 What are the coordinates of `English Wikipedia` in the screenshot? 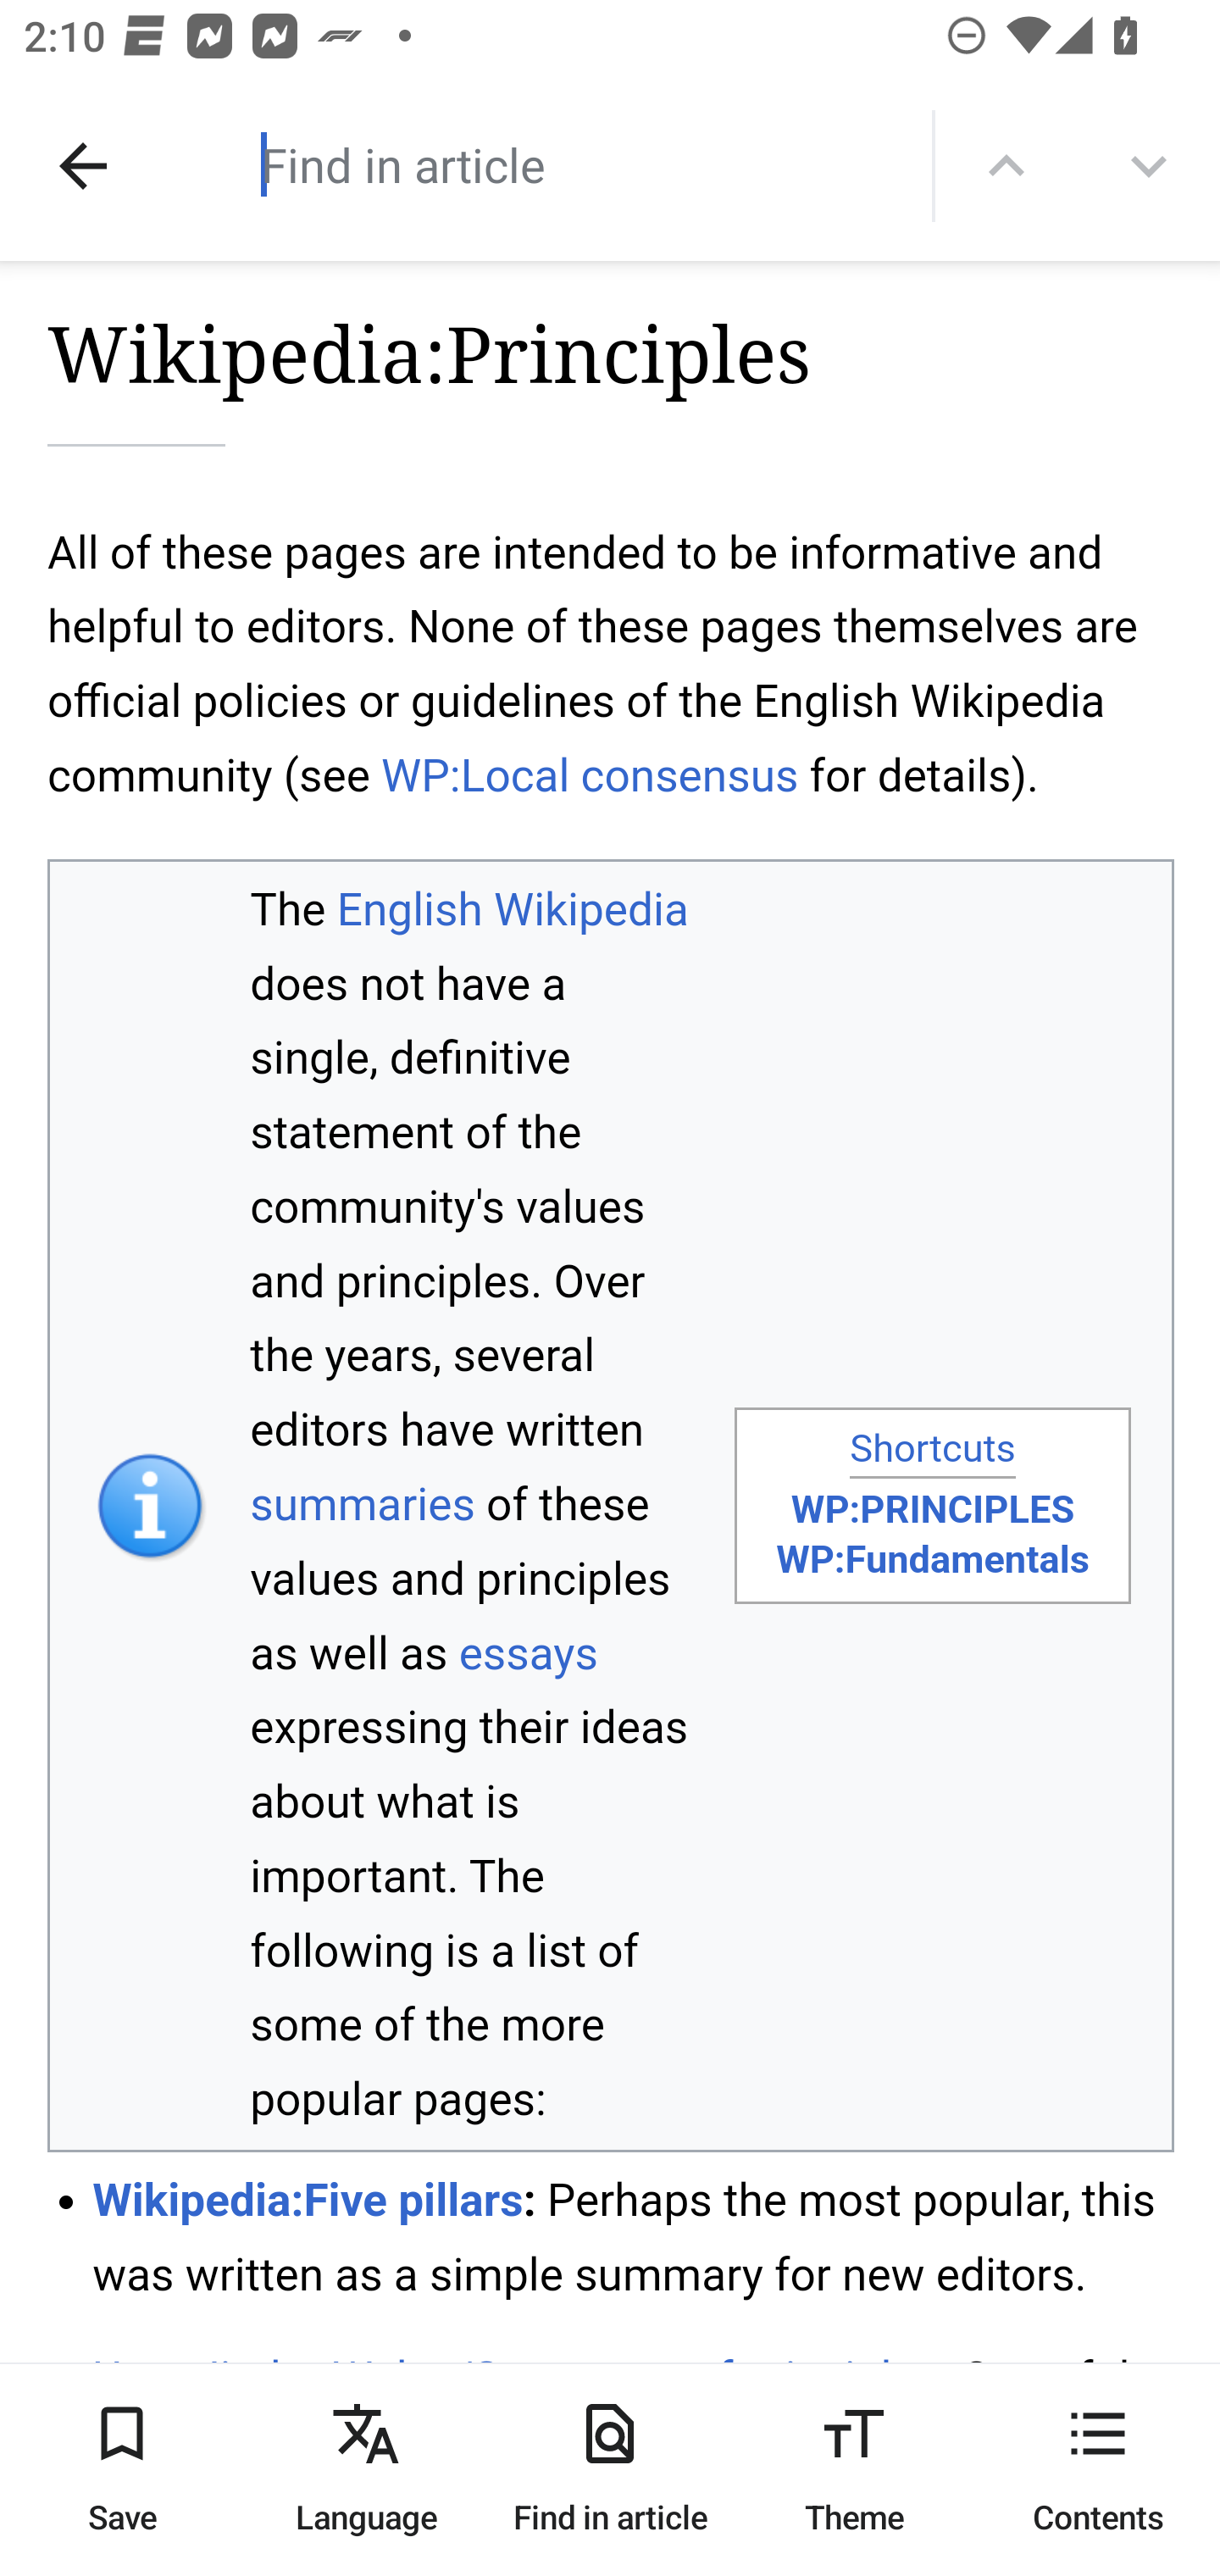 It's located at (512, 908).